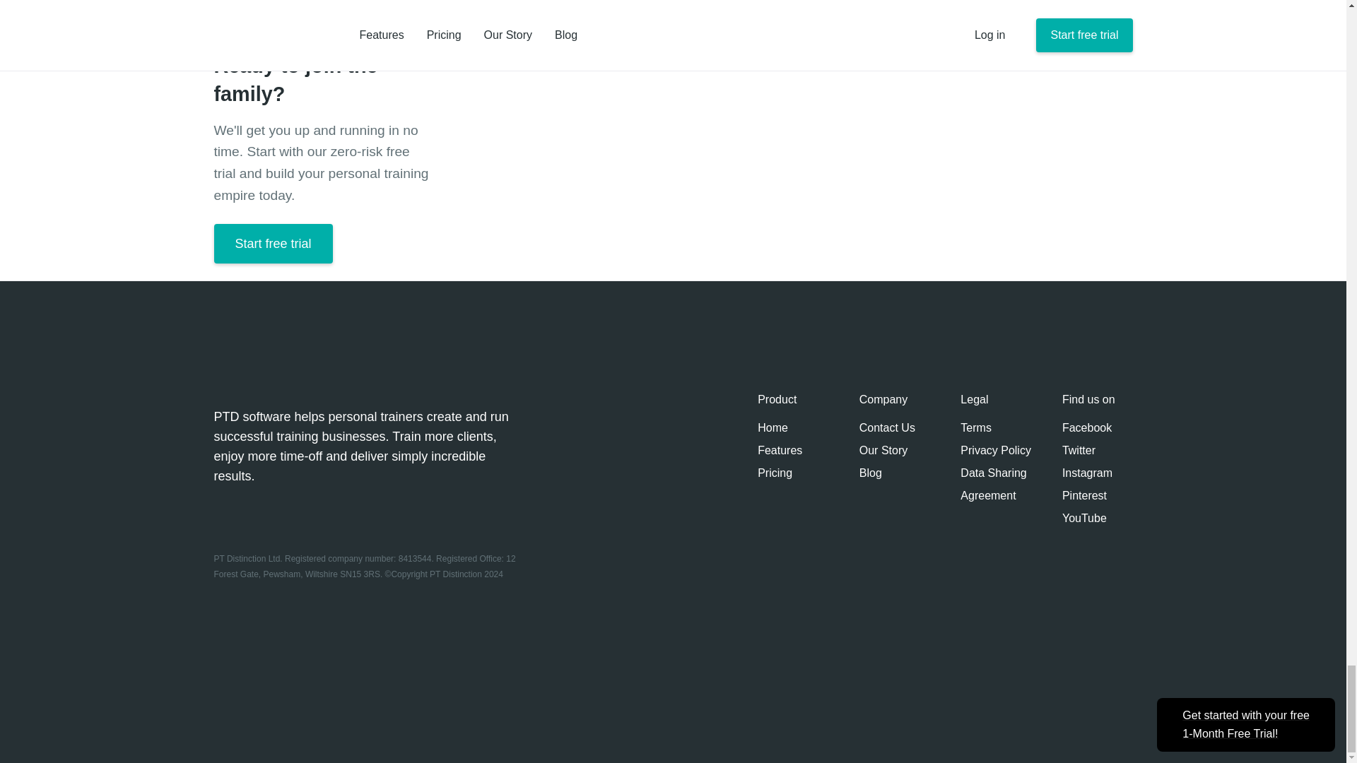 Image resolution: width=1357 pixels, height=763 pixels. I want to click on Home, so click(773, 427).